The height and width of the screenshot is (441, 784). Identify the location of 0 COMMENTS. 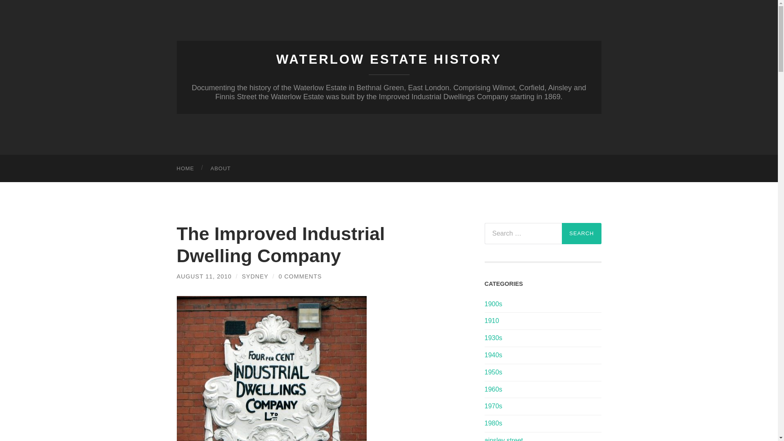
(300, 276).